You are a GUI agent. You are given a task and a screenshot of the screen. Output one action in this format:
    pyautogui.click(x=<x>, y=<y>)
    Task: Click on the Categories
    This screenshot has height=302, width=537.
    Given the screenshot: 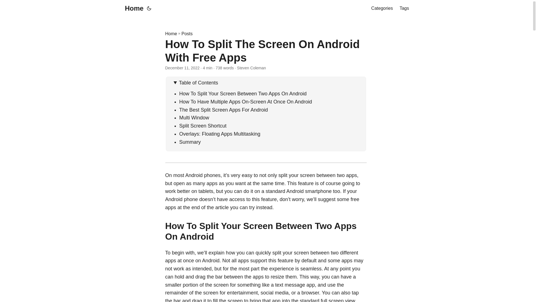 What is the action you would take?
    pyautogui.click(x=381, y=8)
    